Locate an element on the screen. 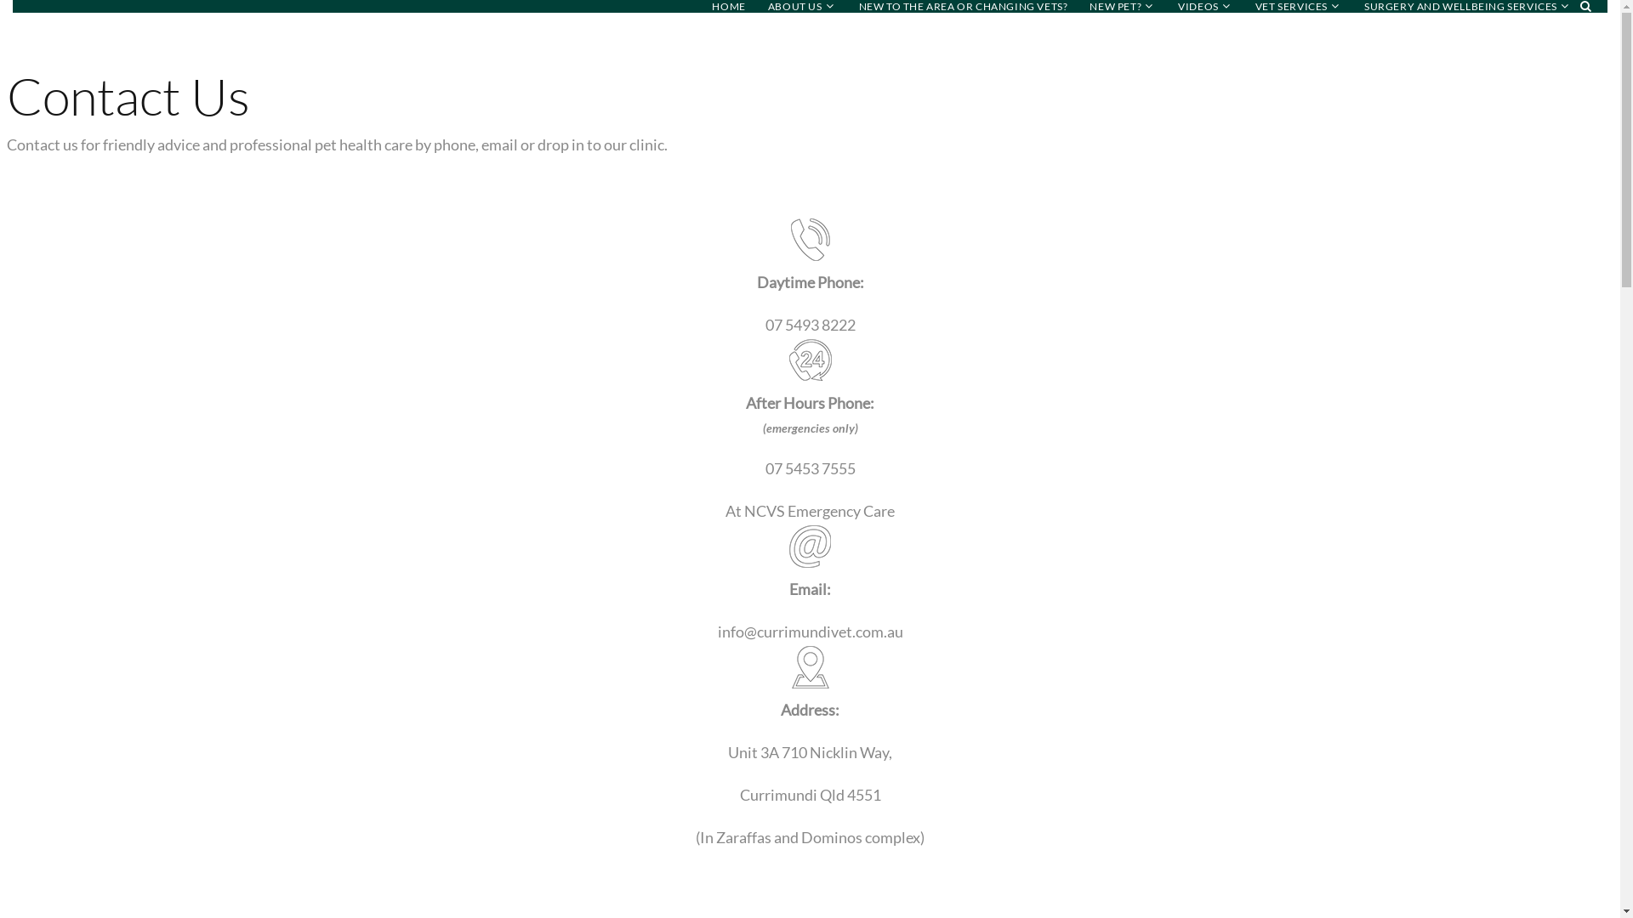 Image resolution: width=1633 pixels, height=918 pixels. NEW TO THE AREA OR CHANGING VETS? is located at coordinates (963, 7).